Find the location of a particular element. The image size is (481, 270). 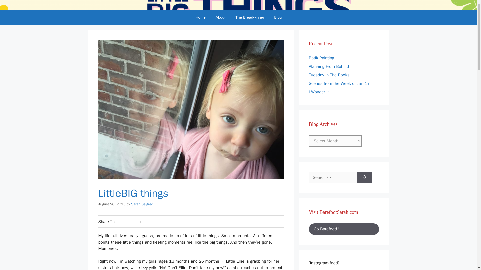

Blog is located at coordinates (278, 17).